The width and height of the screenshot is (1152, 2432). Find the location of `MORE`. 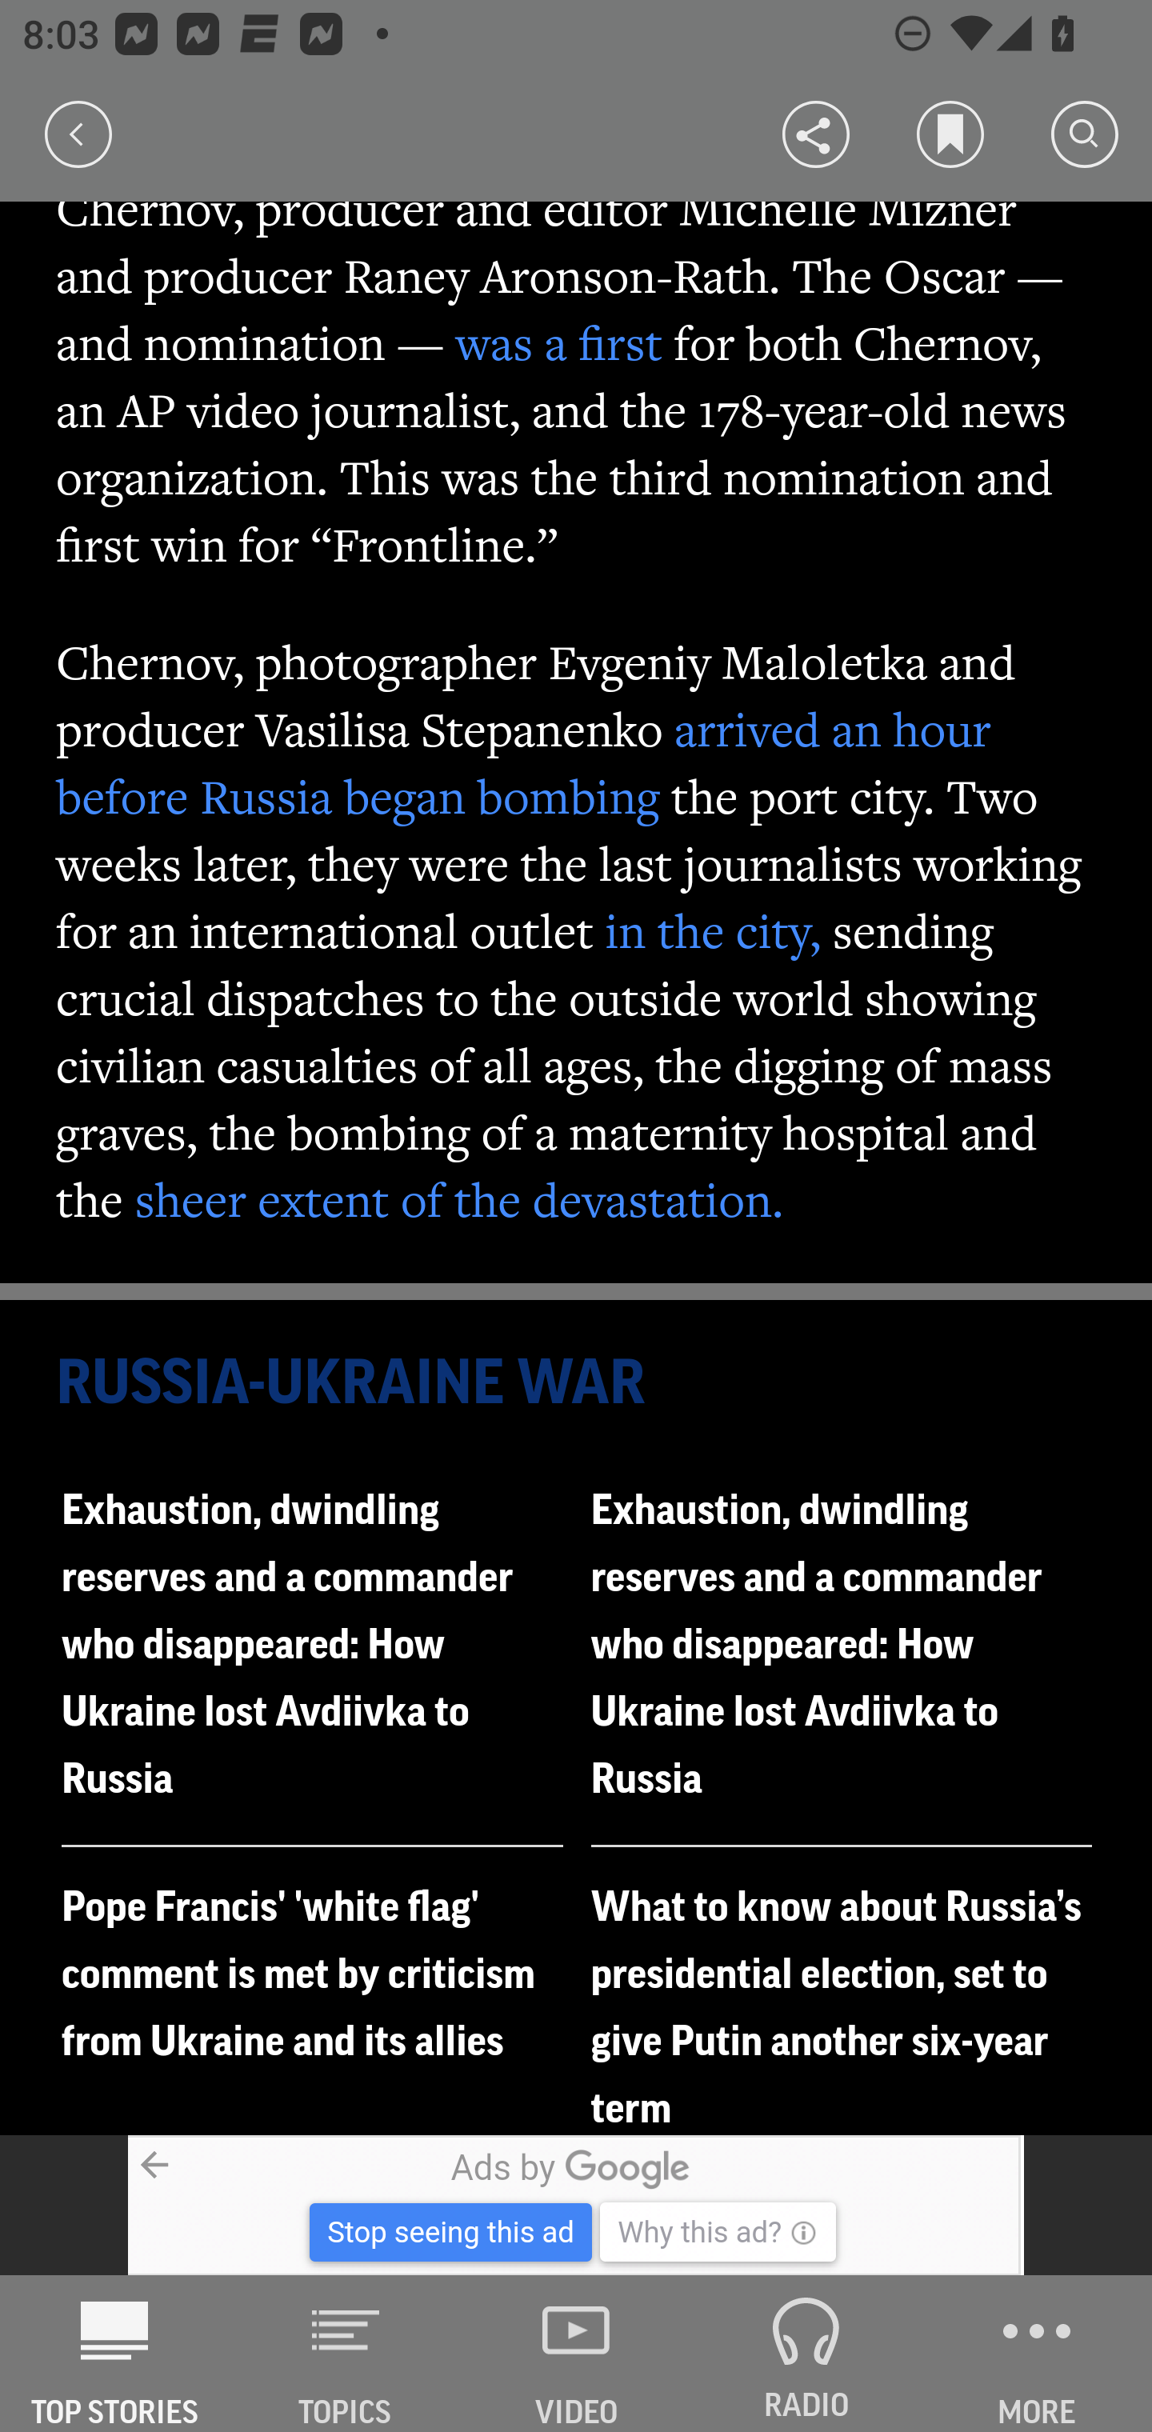

MORE is located at coordinates (1037, 2354).